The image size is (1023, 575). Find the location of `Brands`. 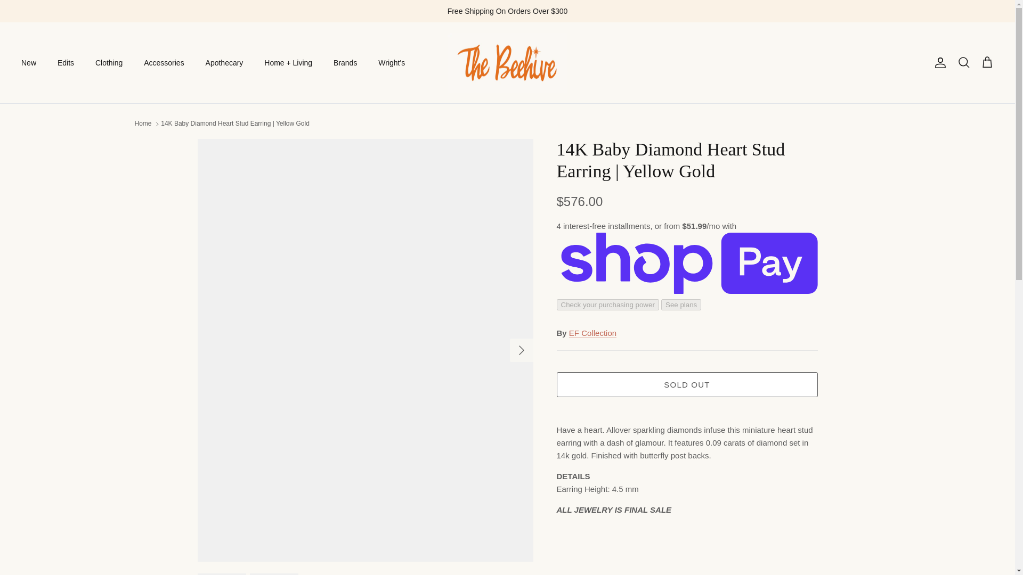

Brands is located at coordinates (345, 63).